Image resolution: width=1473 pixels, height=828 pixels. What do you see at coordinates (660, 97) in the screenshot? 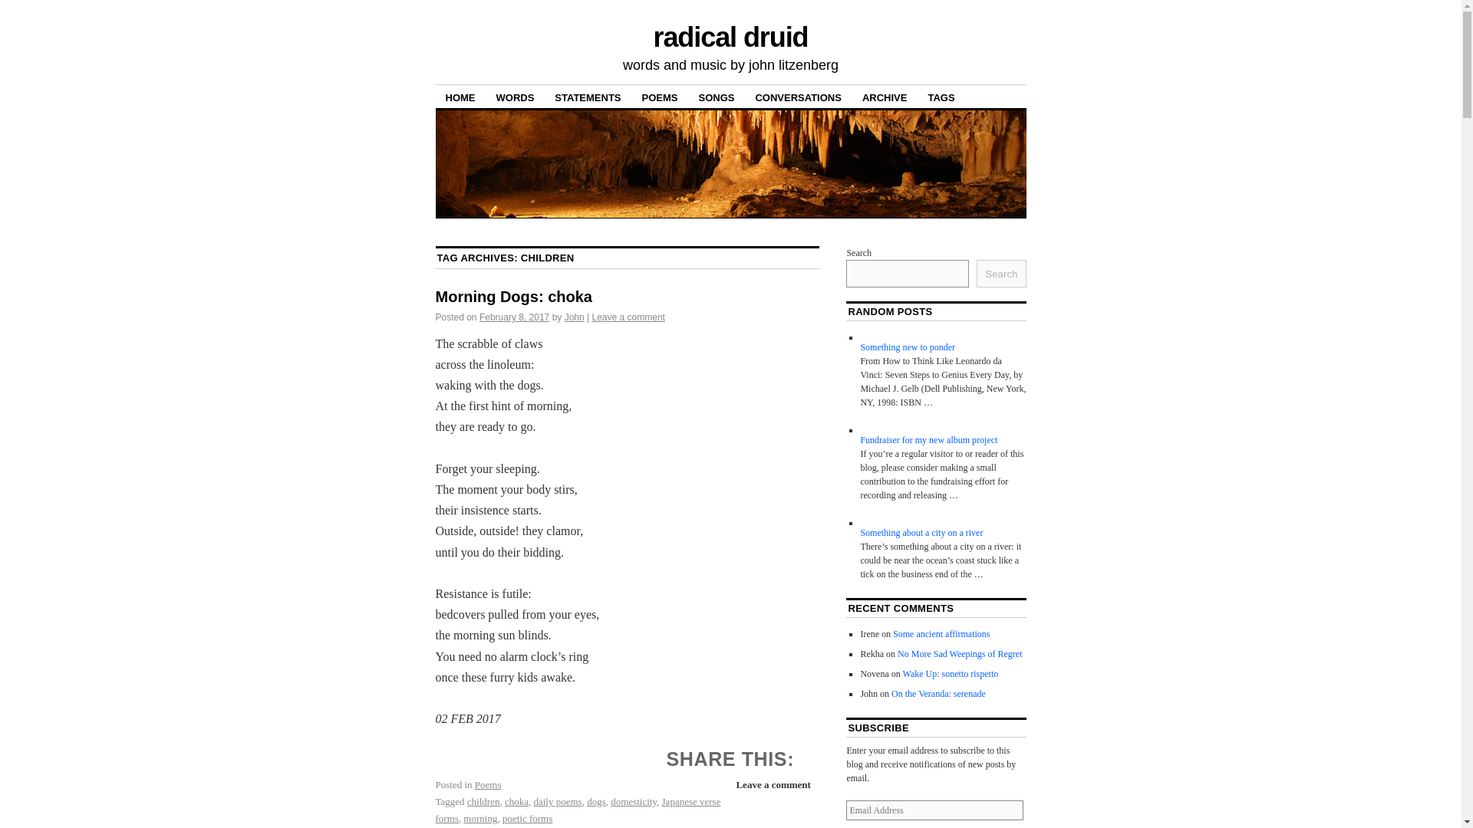
I see `POEMS` at bounding box center [660, 97].